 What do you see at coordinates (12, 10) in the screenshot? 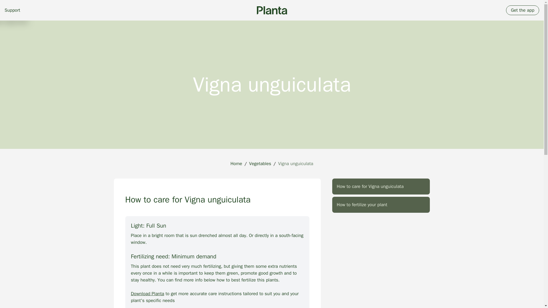
I see `Support` at bounding box center [12, 10].